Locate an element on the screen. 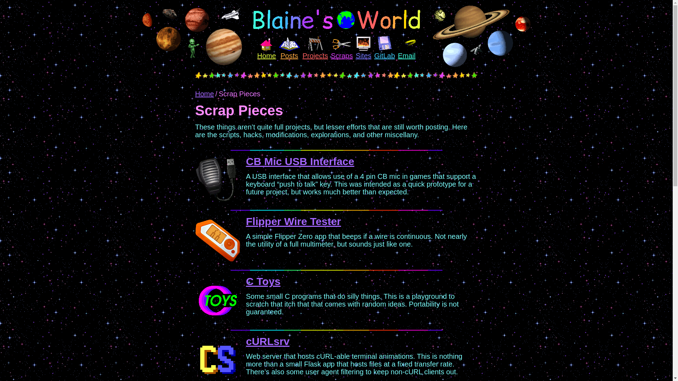 The image size is (678, 381). cURLsrv is located at coordinates (267, 341).